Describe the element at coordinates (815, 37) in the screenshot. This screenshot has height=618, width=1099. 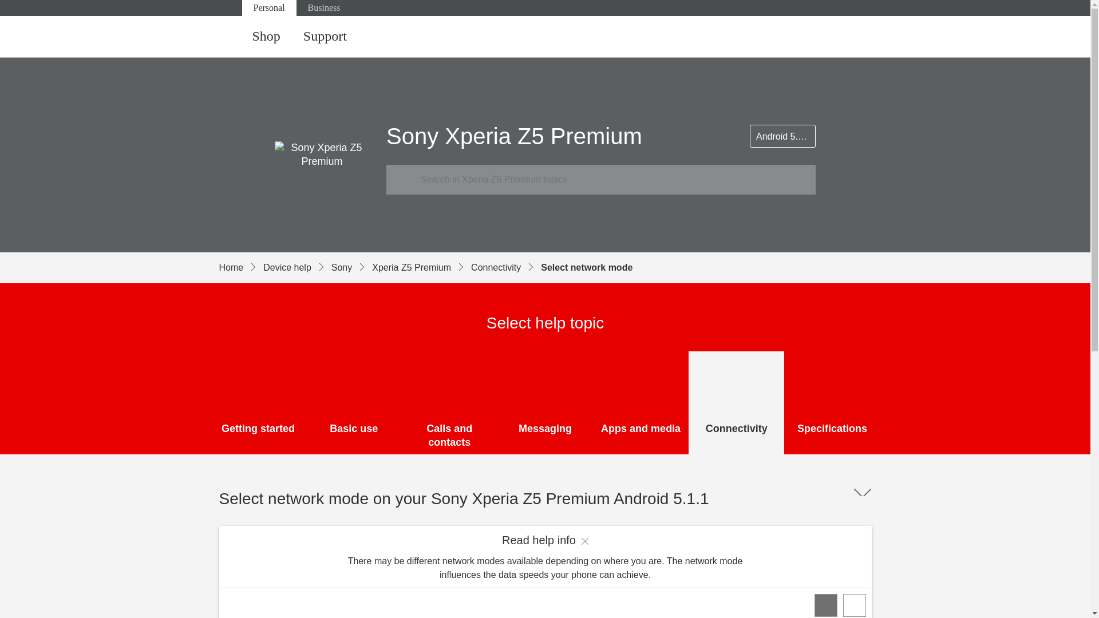
I see `My Vodafone` at that location.